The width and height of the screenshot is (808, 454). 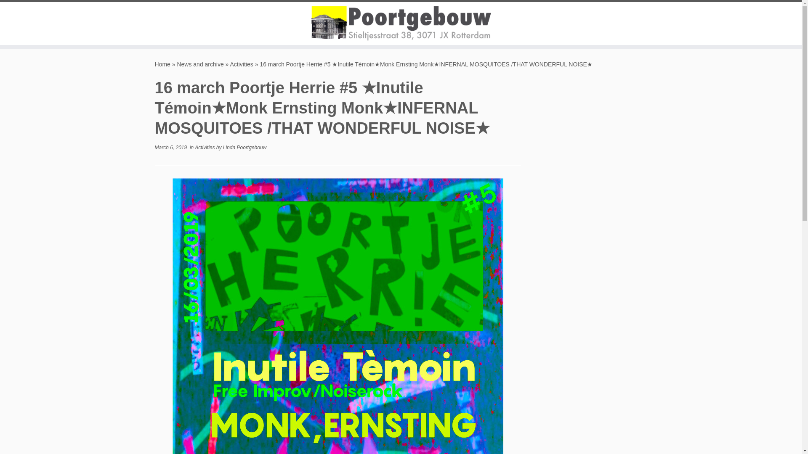 I want to click on Activities, so click(x=242, y=64).